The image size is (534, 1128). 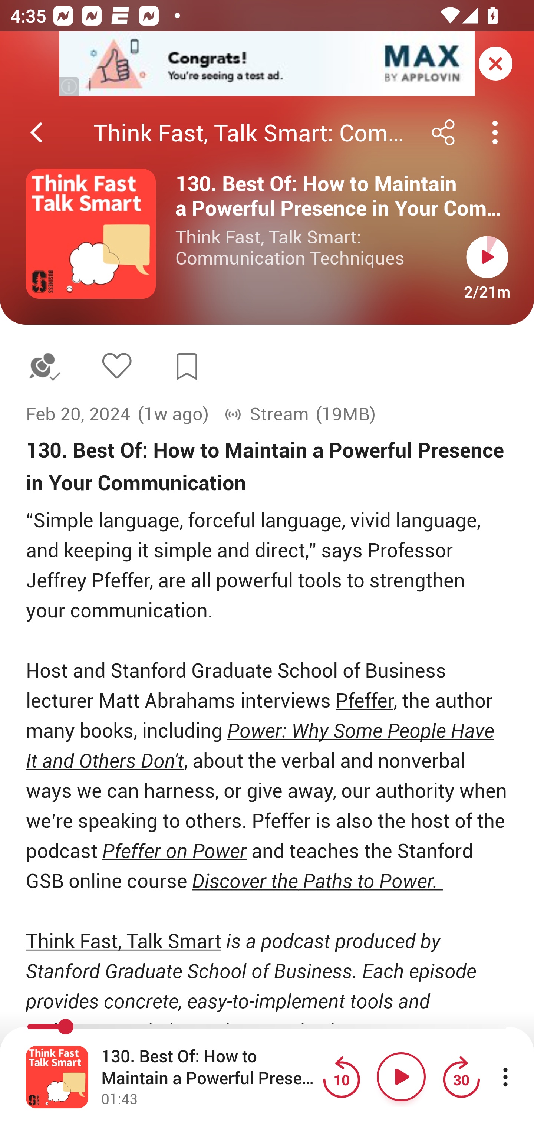 I want to click on Back, so click(x=36, y=132).